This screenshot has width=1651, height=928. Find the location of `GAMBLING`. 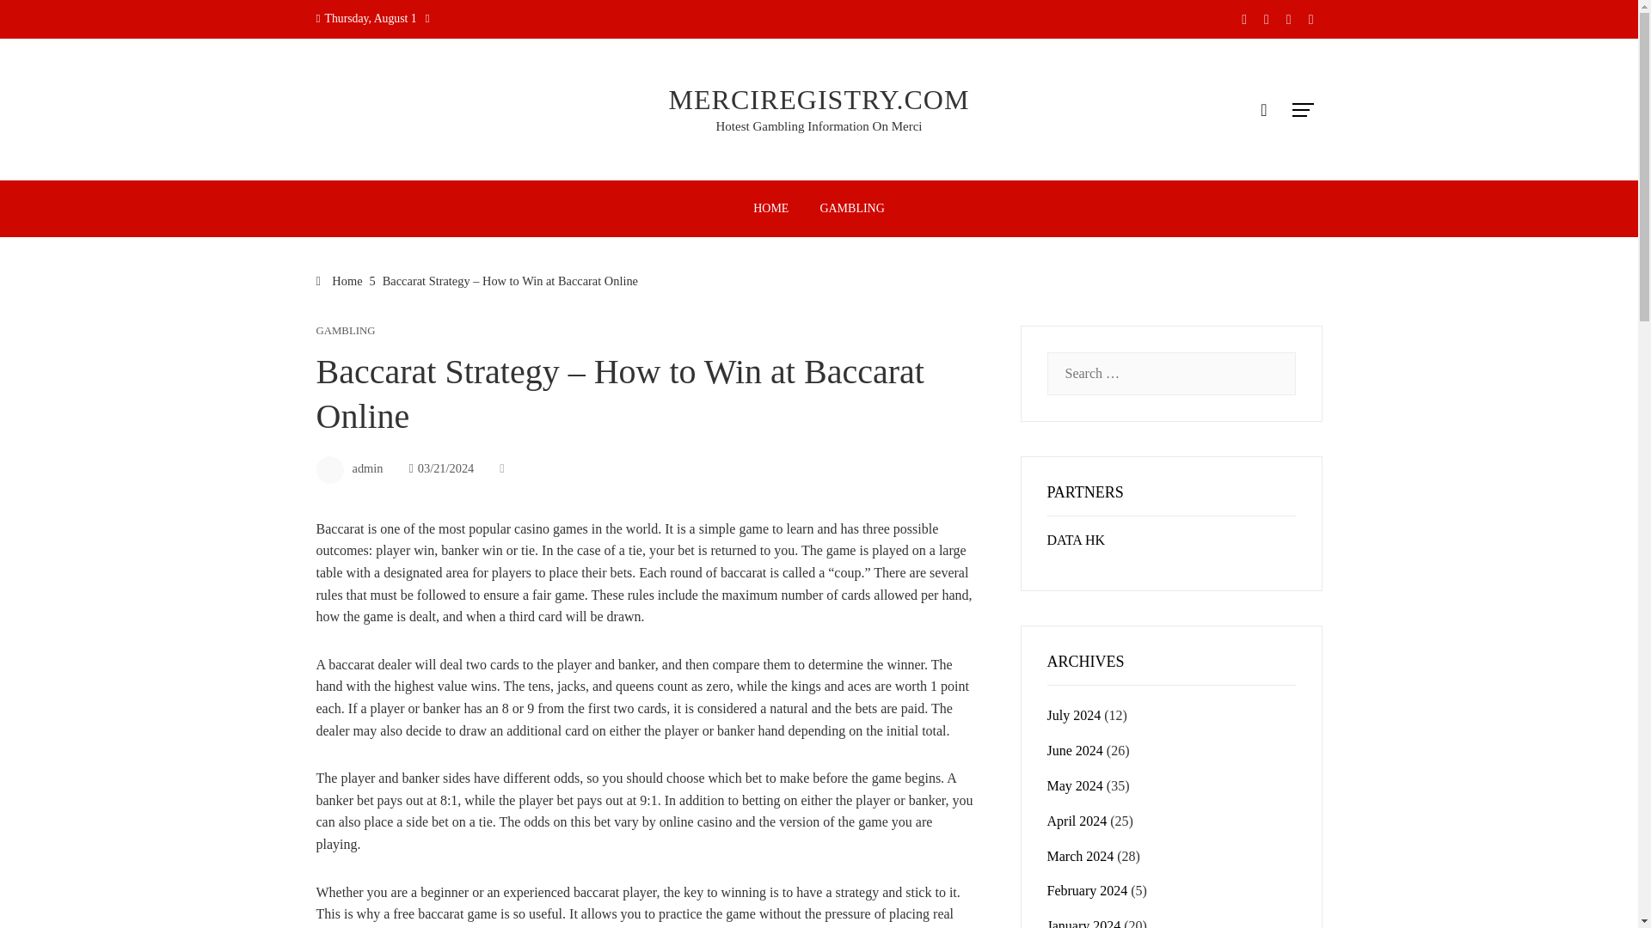

GAMBLING is located at coordinates (851, 208).